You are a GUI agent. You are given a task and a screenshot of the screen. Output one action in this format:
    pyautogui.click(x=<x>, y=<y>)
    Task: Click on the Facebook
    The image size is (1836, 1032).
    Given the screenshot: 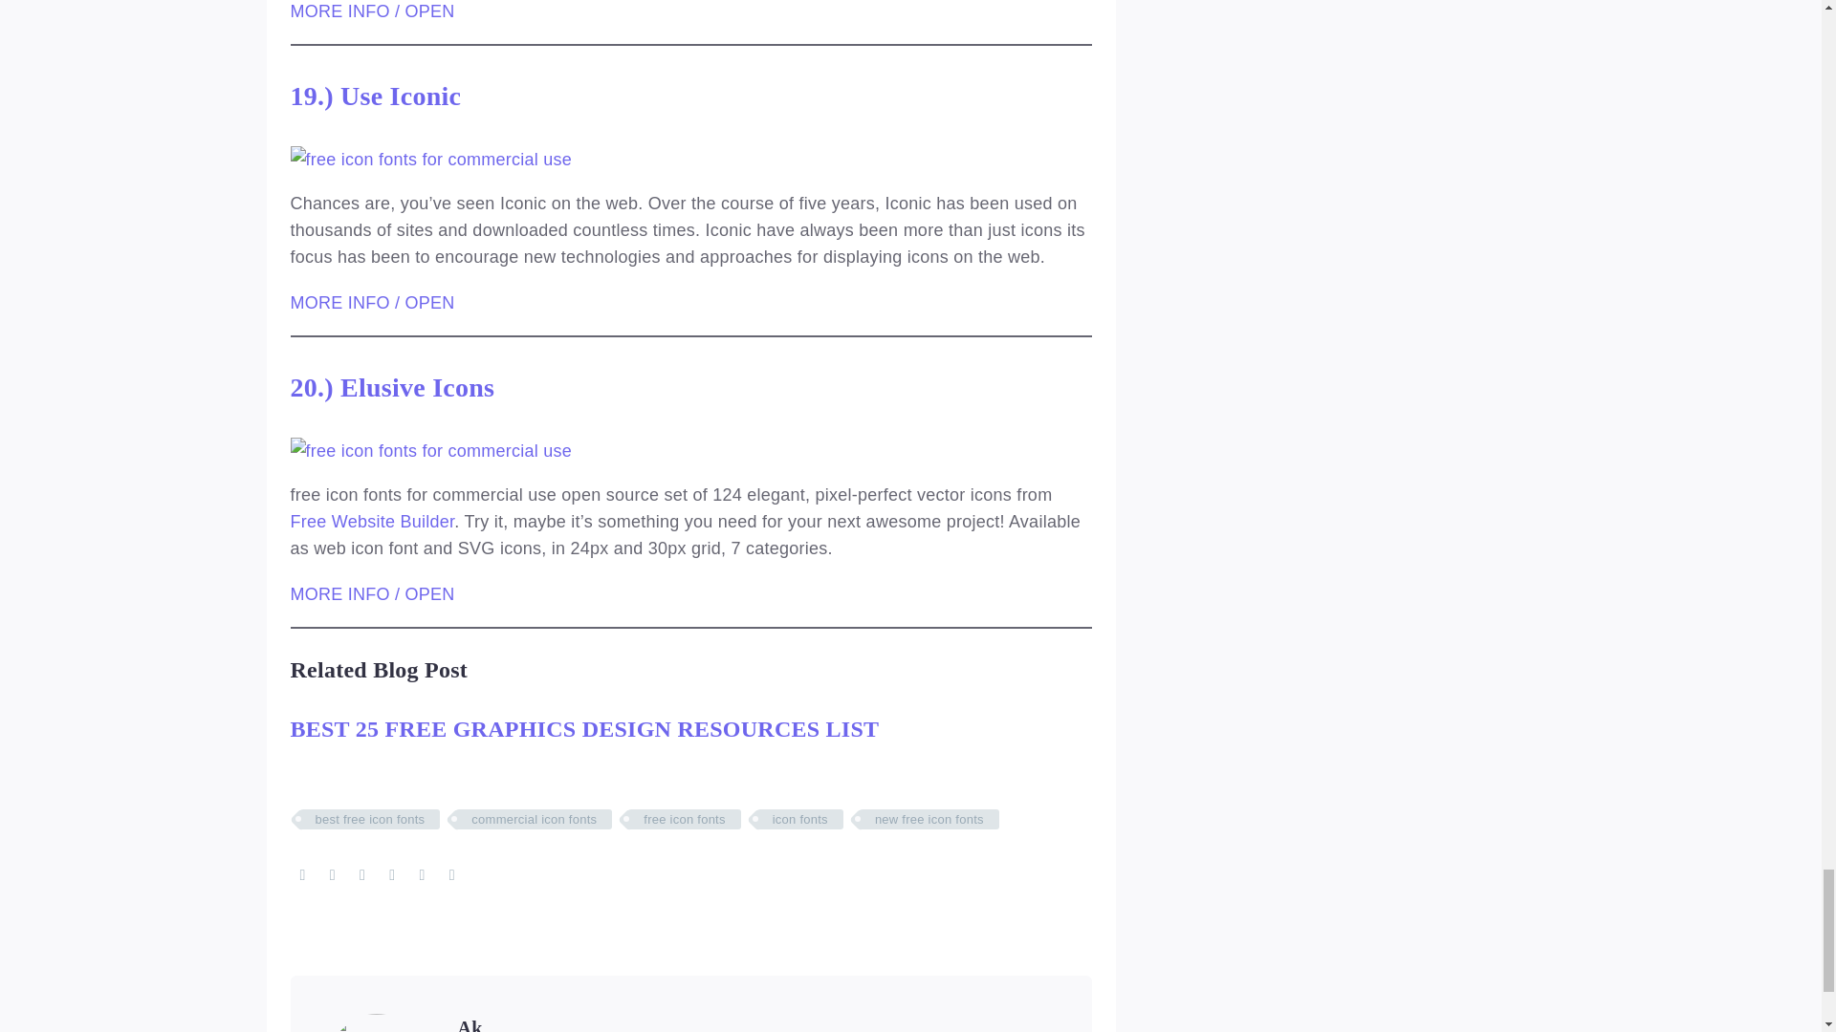 What is the action you would take?
    pyautogui.click(x=302, y=875)
    